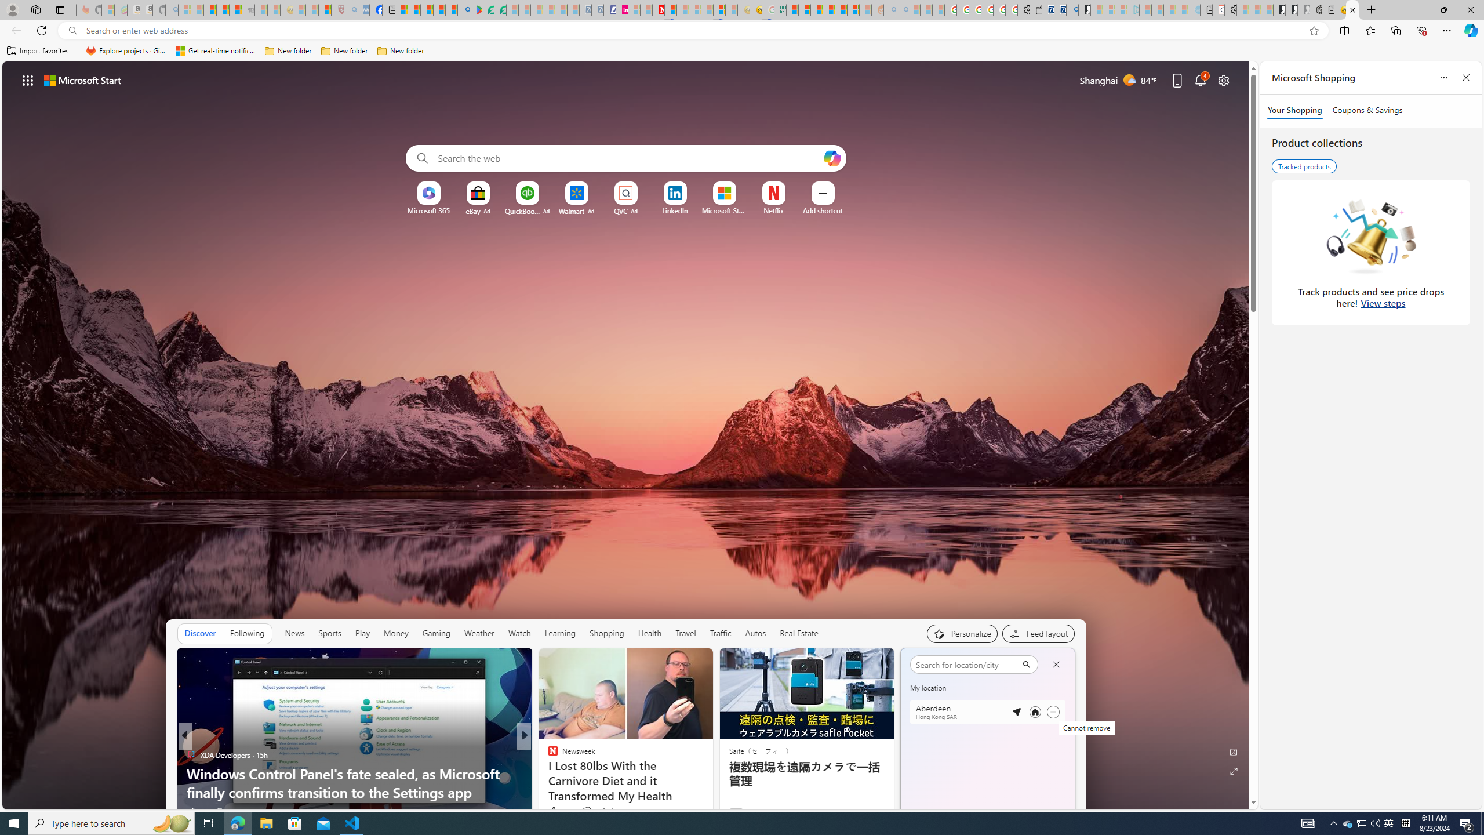 Image resolution: width=1484 pixels, height=835 pixels. What do you see at coordinates (1068, 736) in the screenshot?
I see `next` at bounding box center [1068, 736].